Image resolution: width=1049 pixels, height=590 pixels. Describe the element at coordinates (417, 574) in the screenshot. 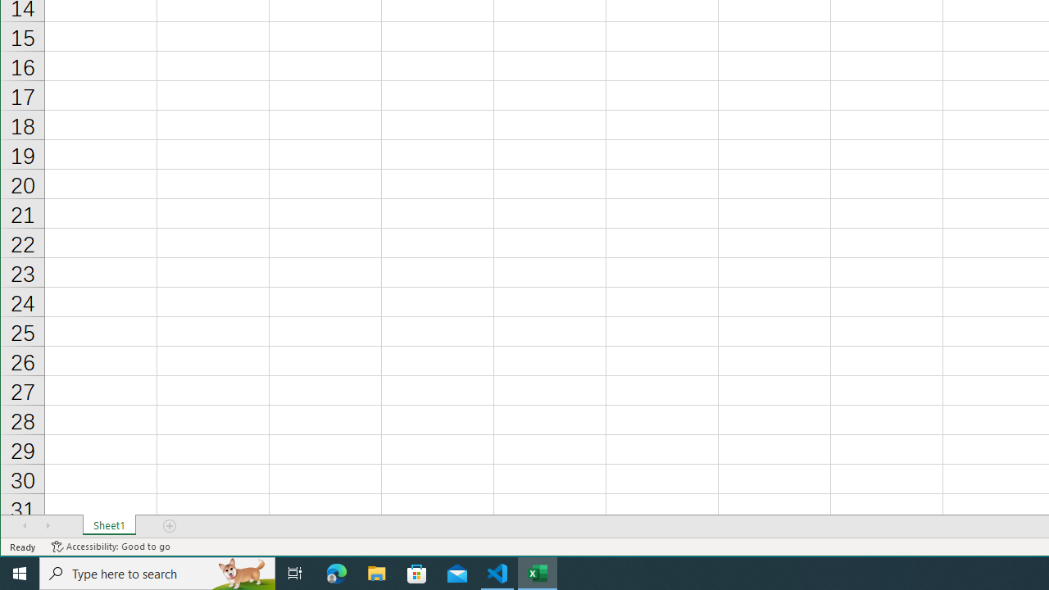

I see `Microsoft Store` at that location.